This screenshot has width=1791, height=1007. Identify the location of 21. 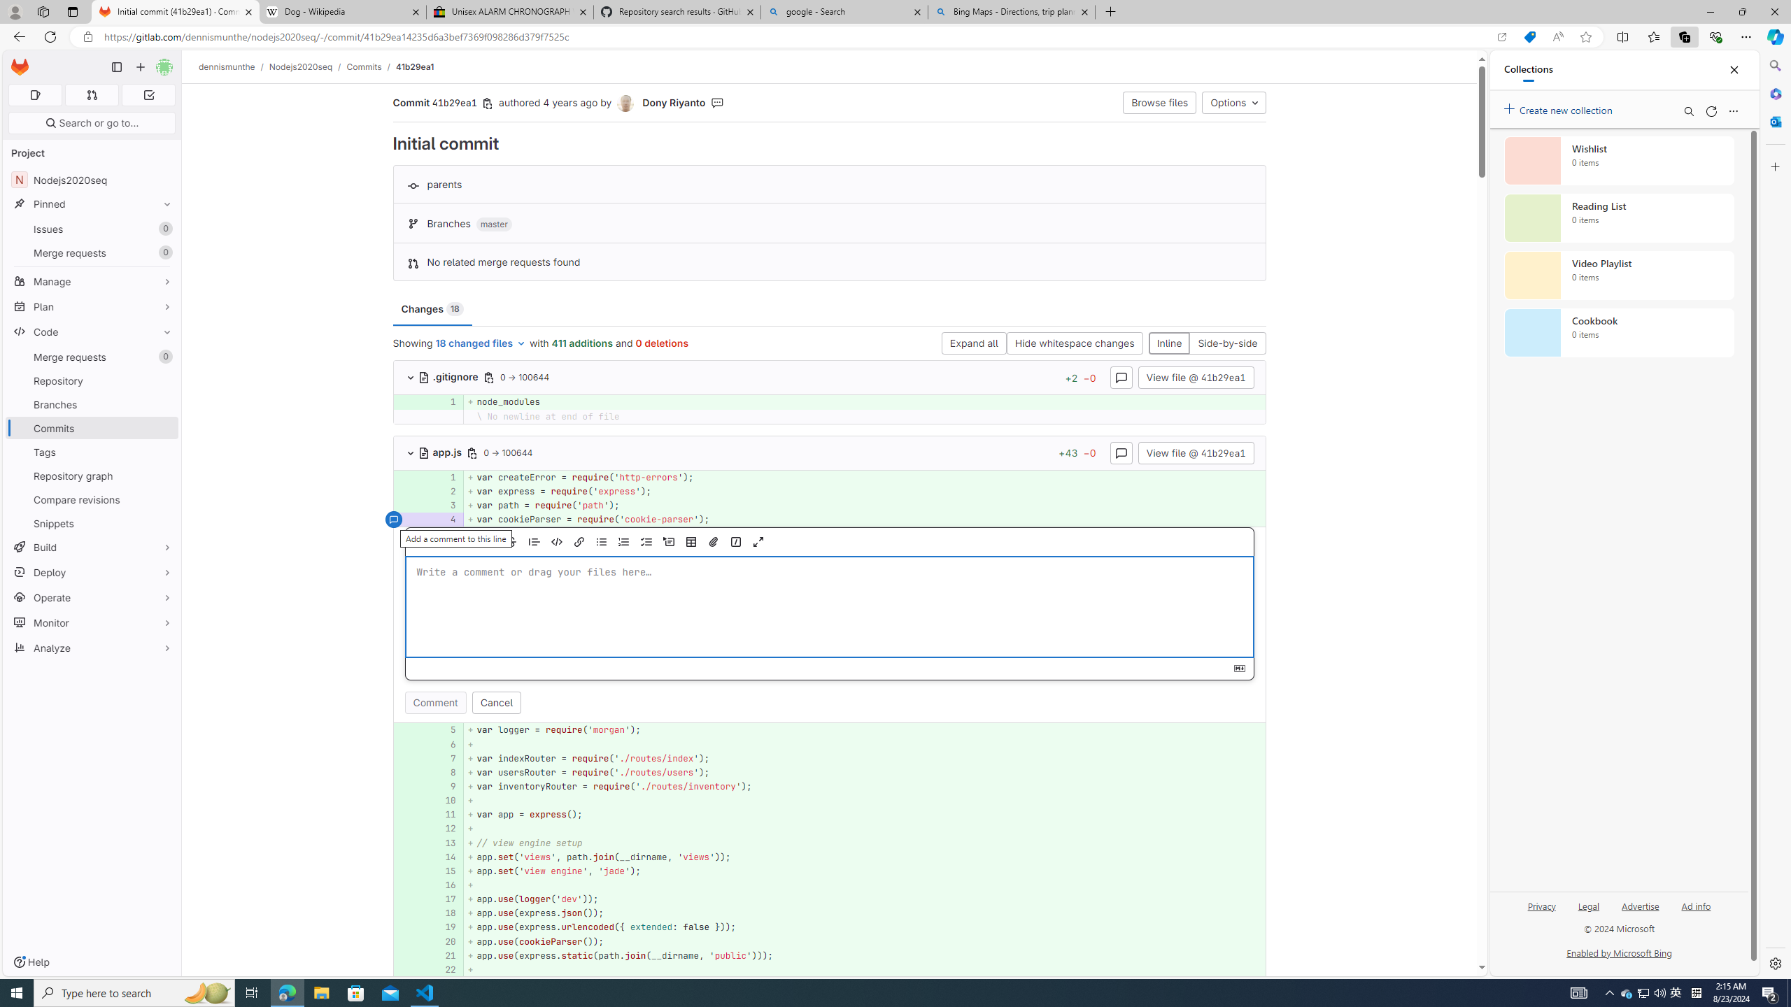
(444, 955).